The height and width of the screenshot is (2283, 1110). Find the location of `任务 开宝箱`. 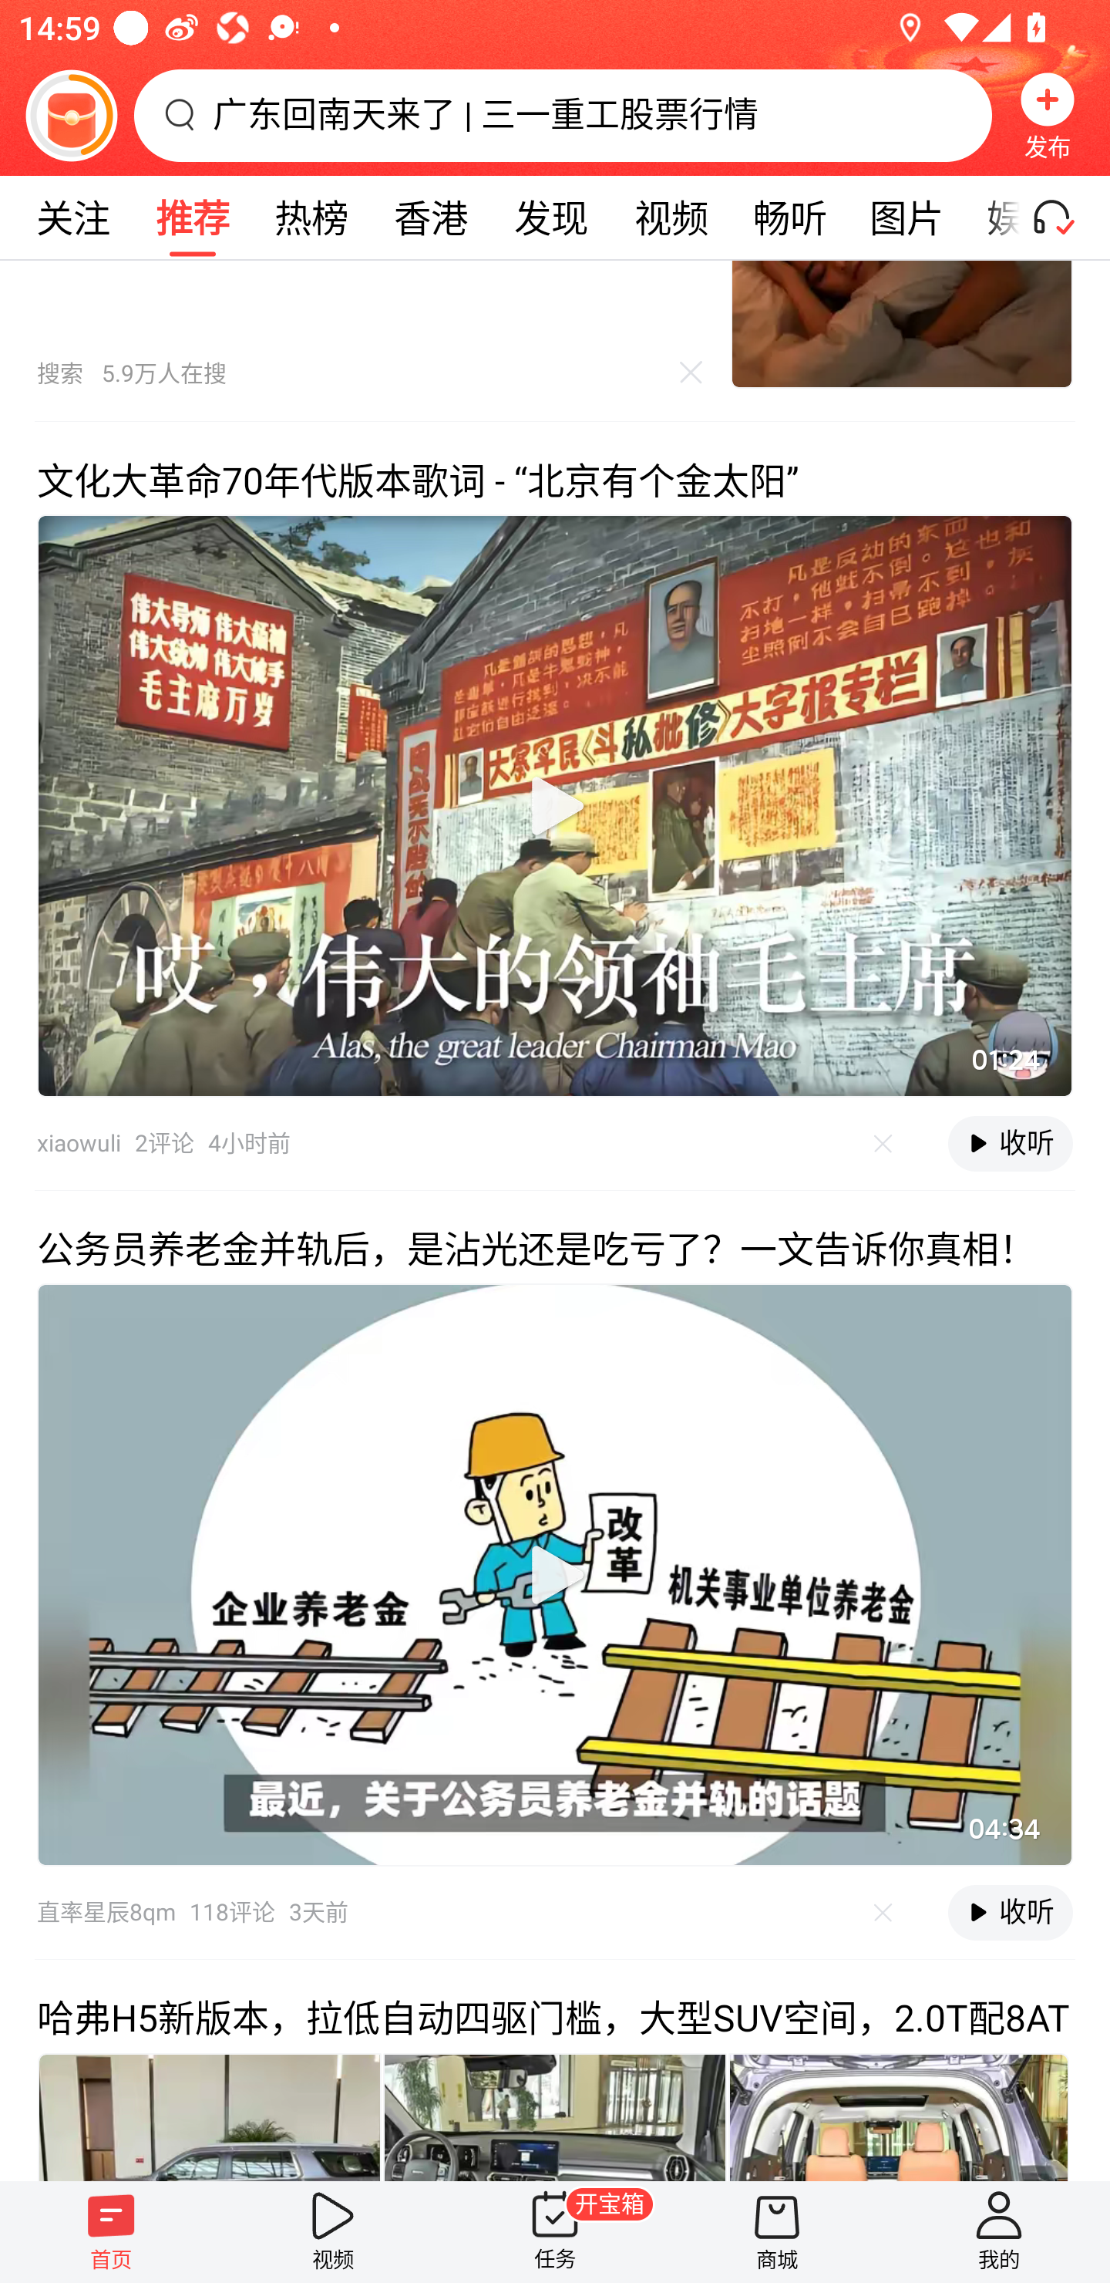

任务 开宝箱 is located at coordinates (555, 2231).